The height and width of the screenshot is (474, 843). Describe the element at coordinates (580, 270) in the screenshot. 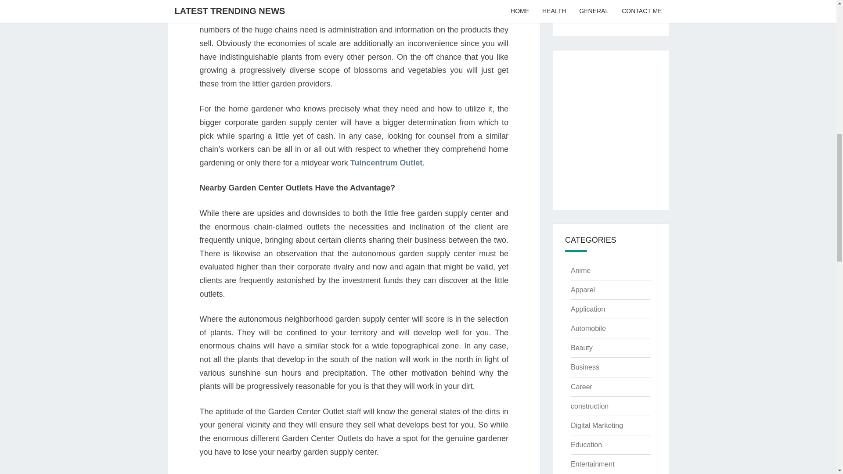

I see `Anime` at that location.